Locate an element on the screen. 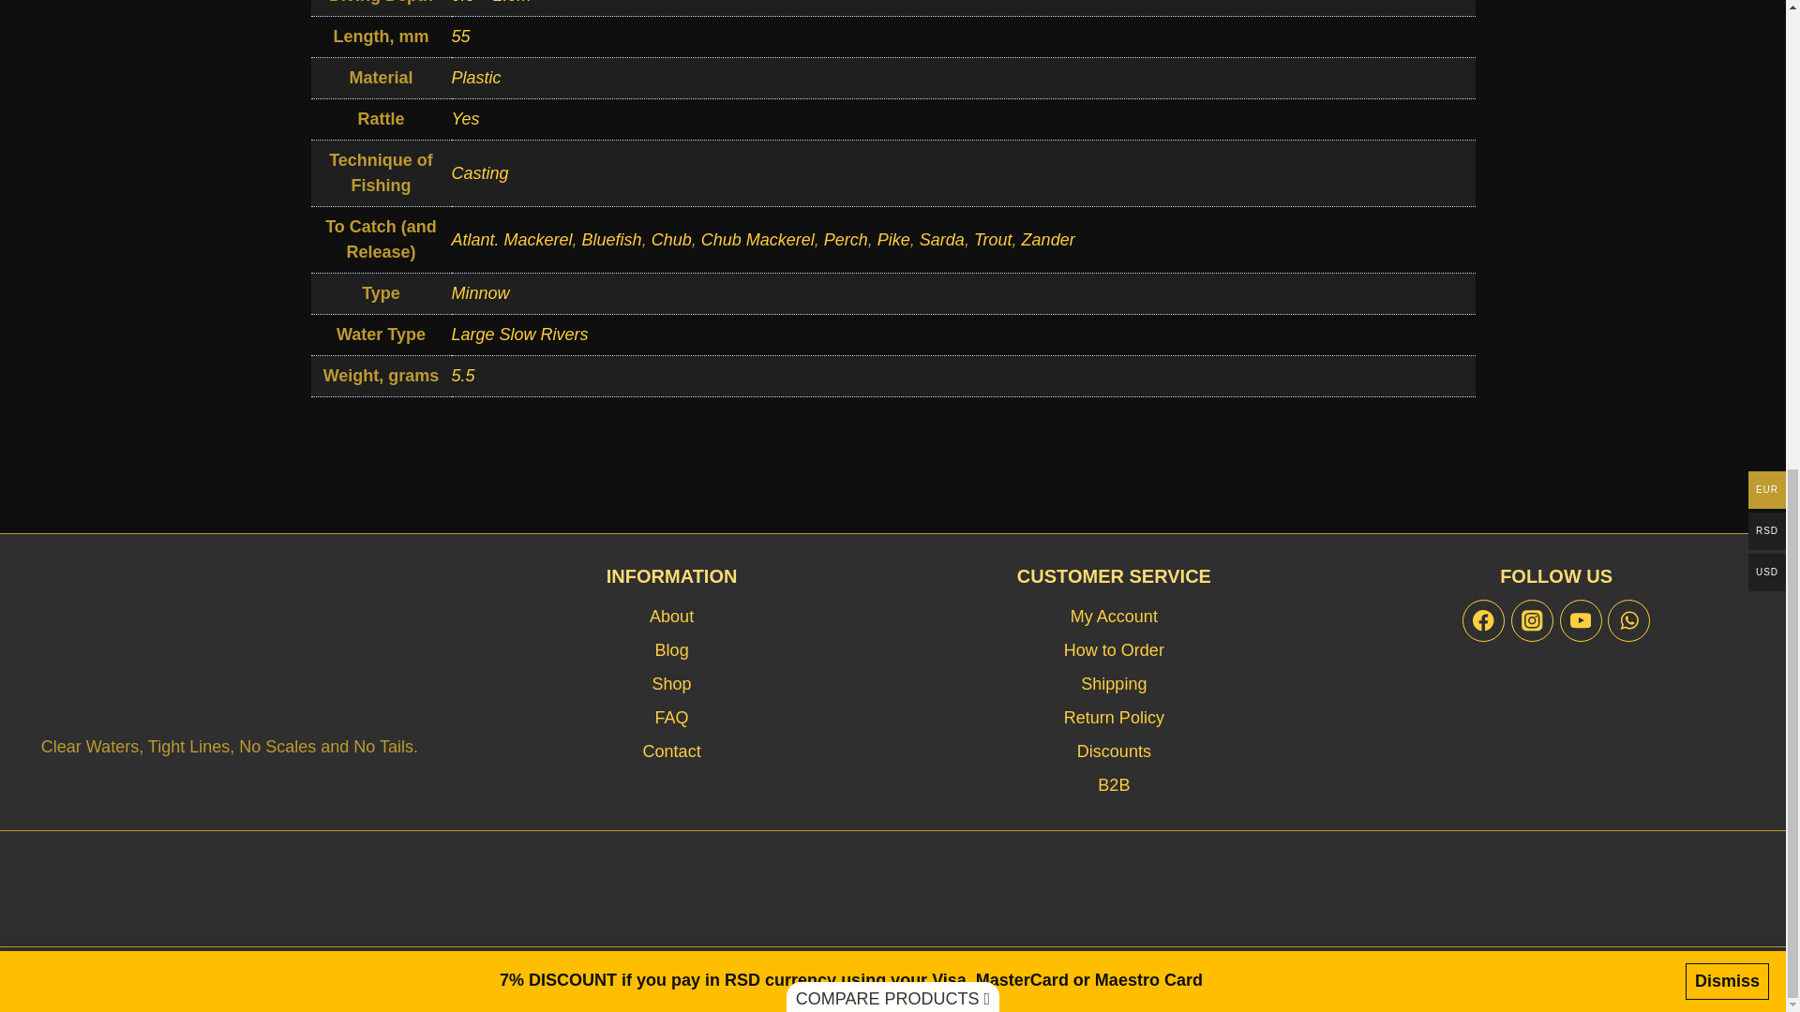 The width and height of the screenshot is (1800, 1012). Yes is located at coordinates (465, 118).